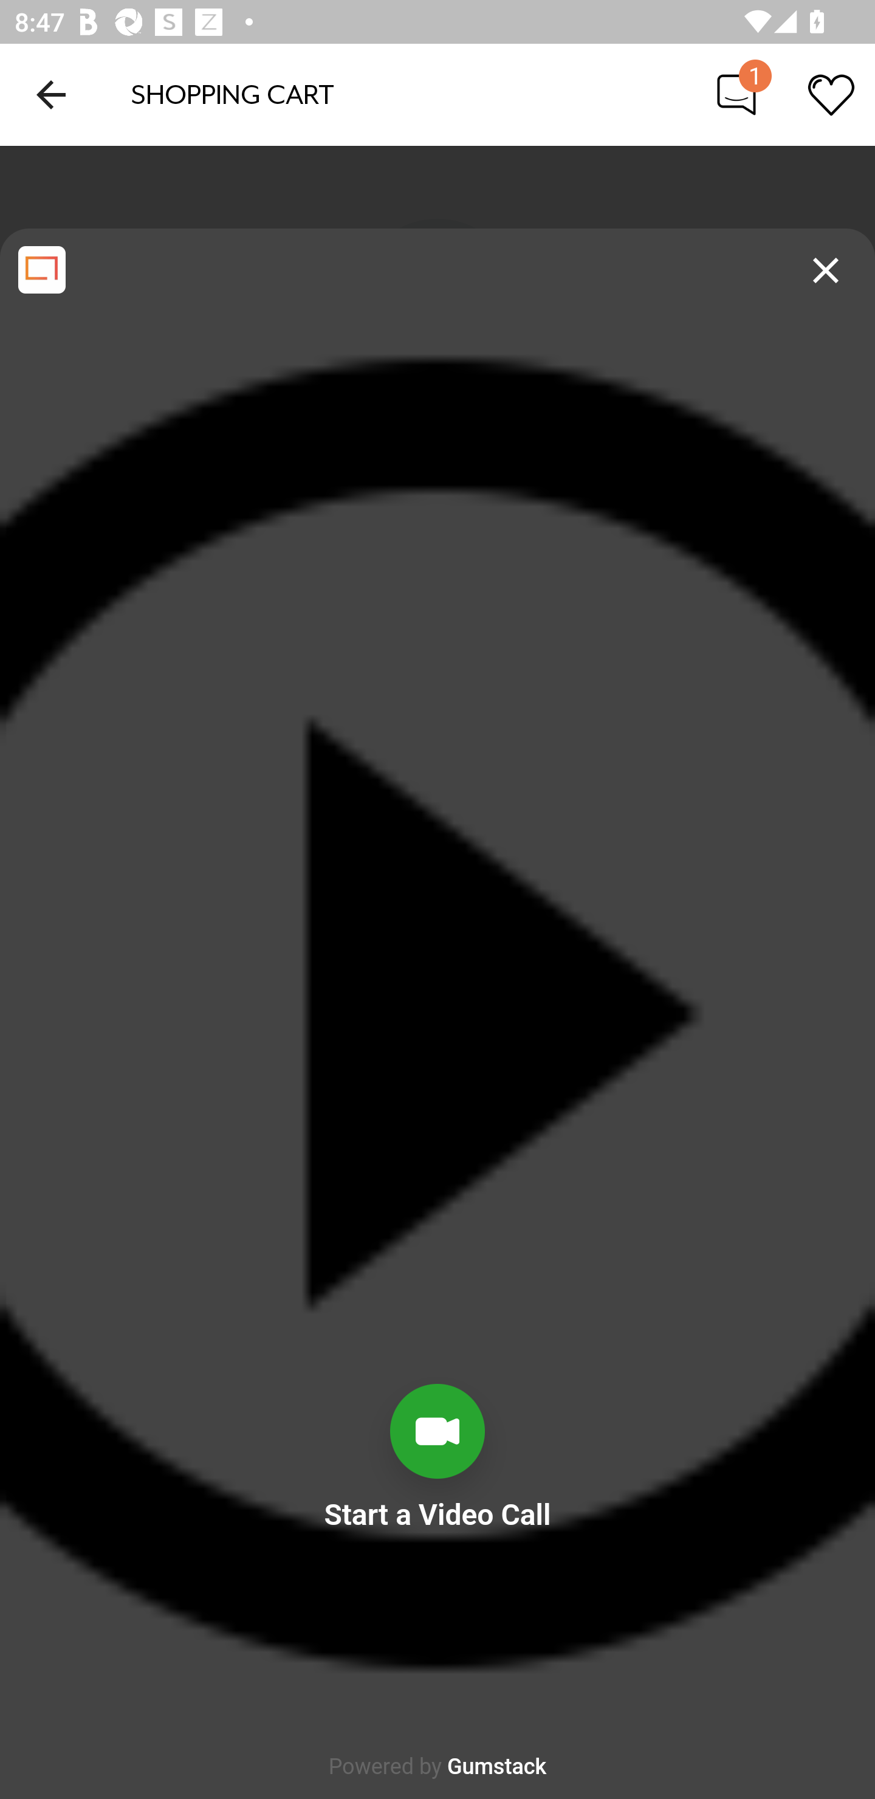  Describe the element at coordinates (51, 94) in the screenshot. I see `Navigate up` at that location.